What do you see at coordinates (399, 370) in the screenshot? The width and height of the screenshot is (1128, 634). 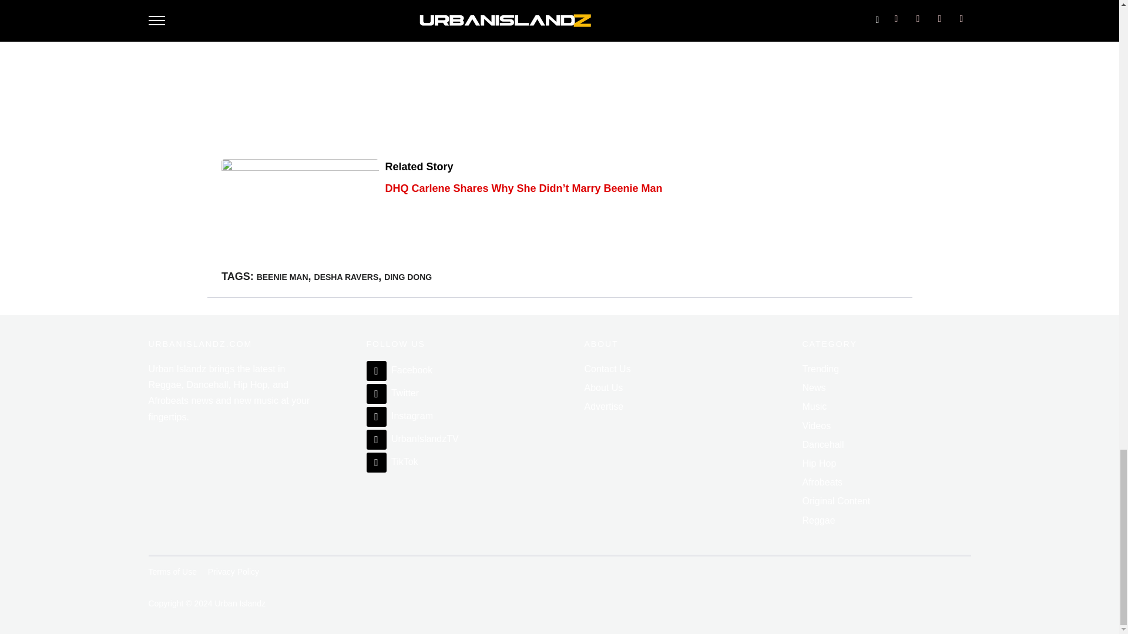 I see `Facebook` at bounding box center [399, 370].